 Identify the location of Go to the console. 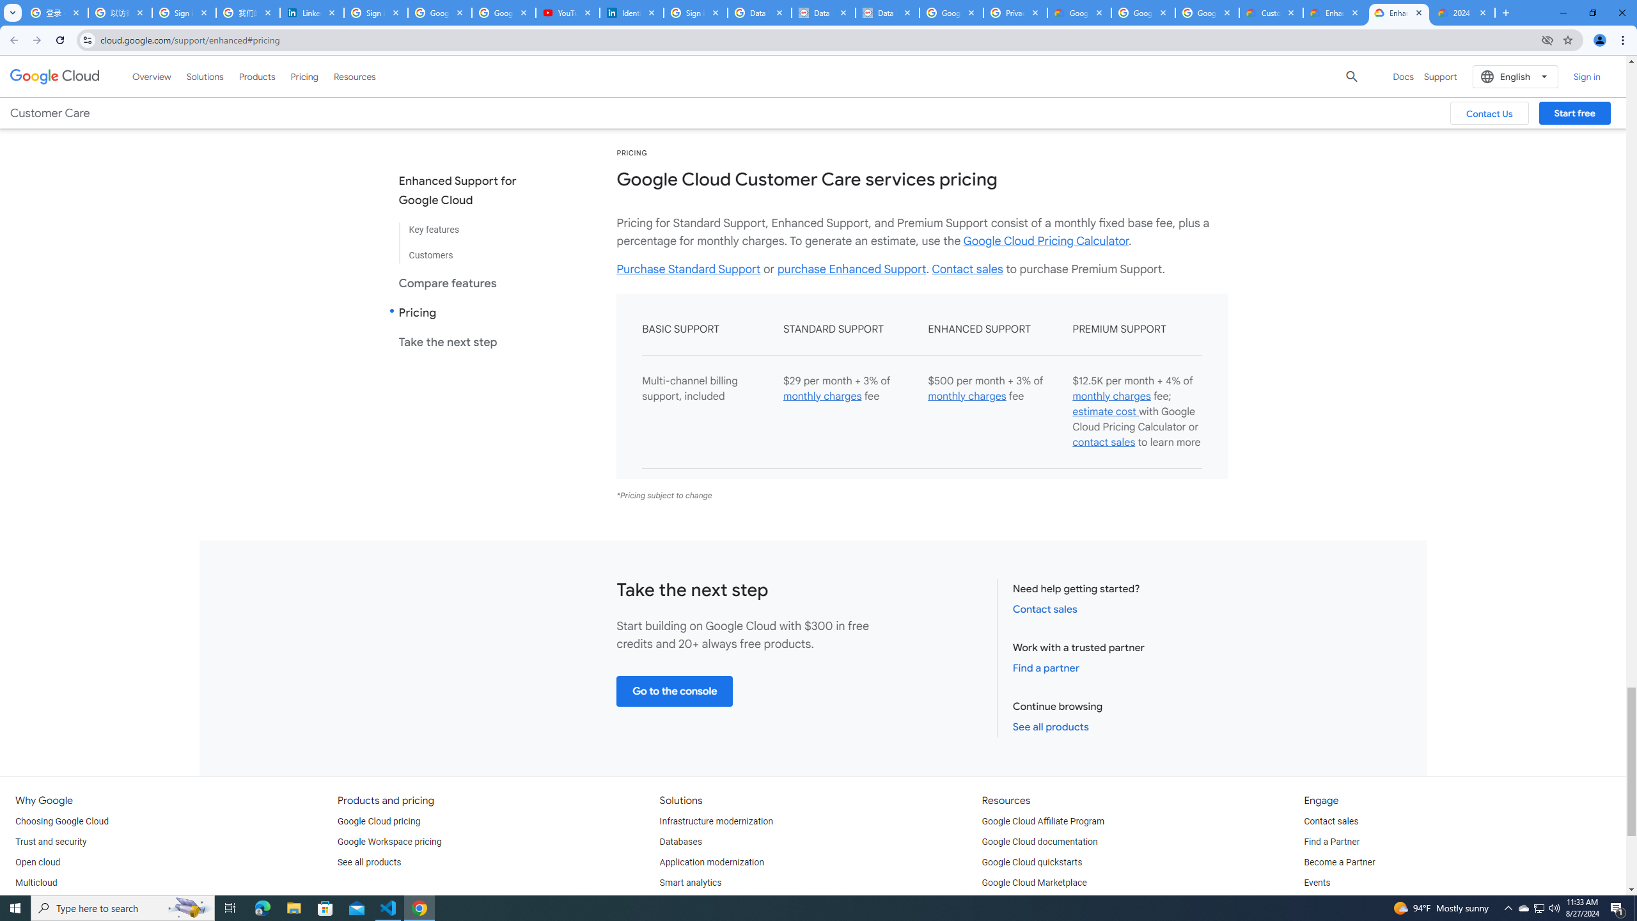
(675, 691).